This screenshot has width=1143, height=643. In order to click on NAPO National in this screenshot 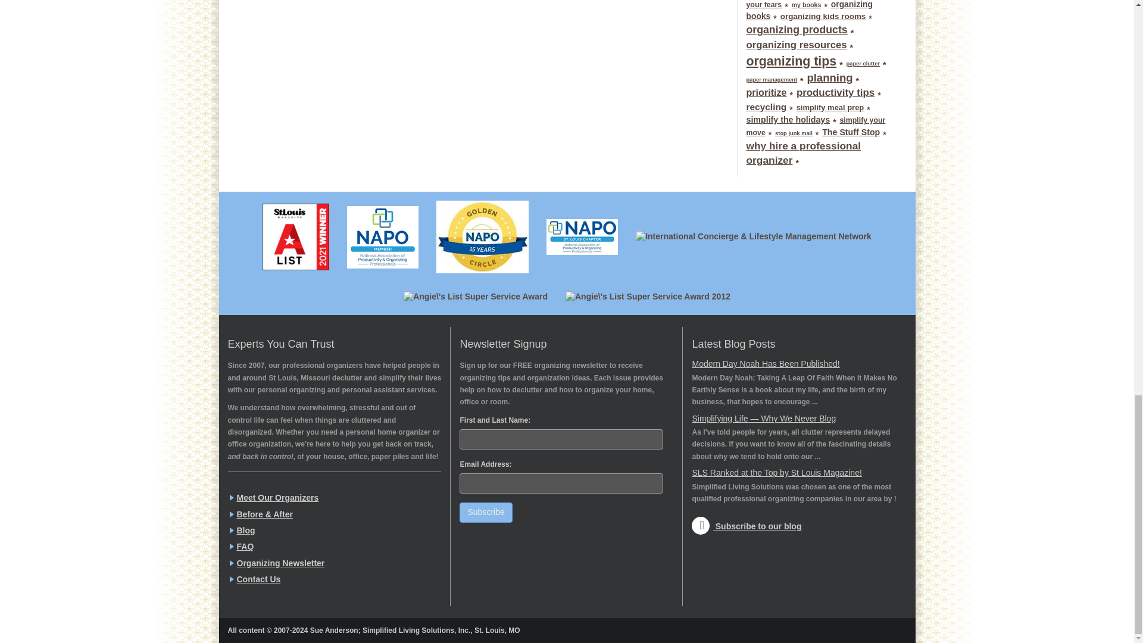, I will do `click(383, 237)`.